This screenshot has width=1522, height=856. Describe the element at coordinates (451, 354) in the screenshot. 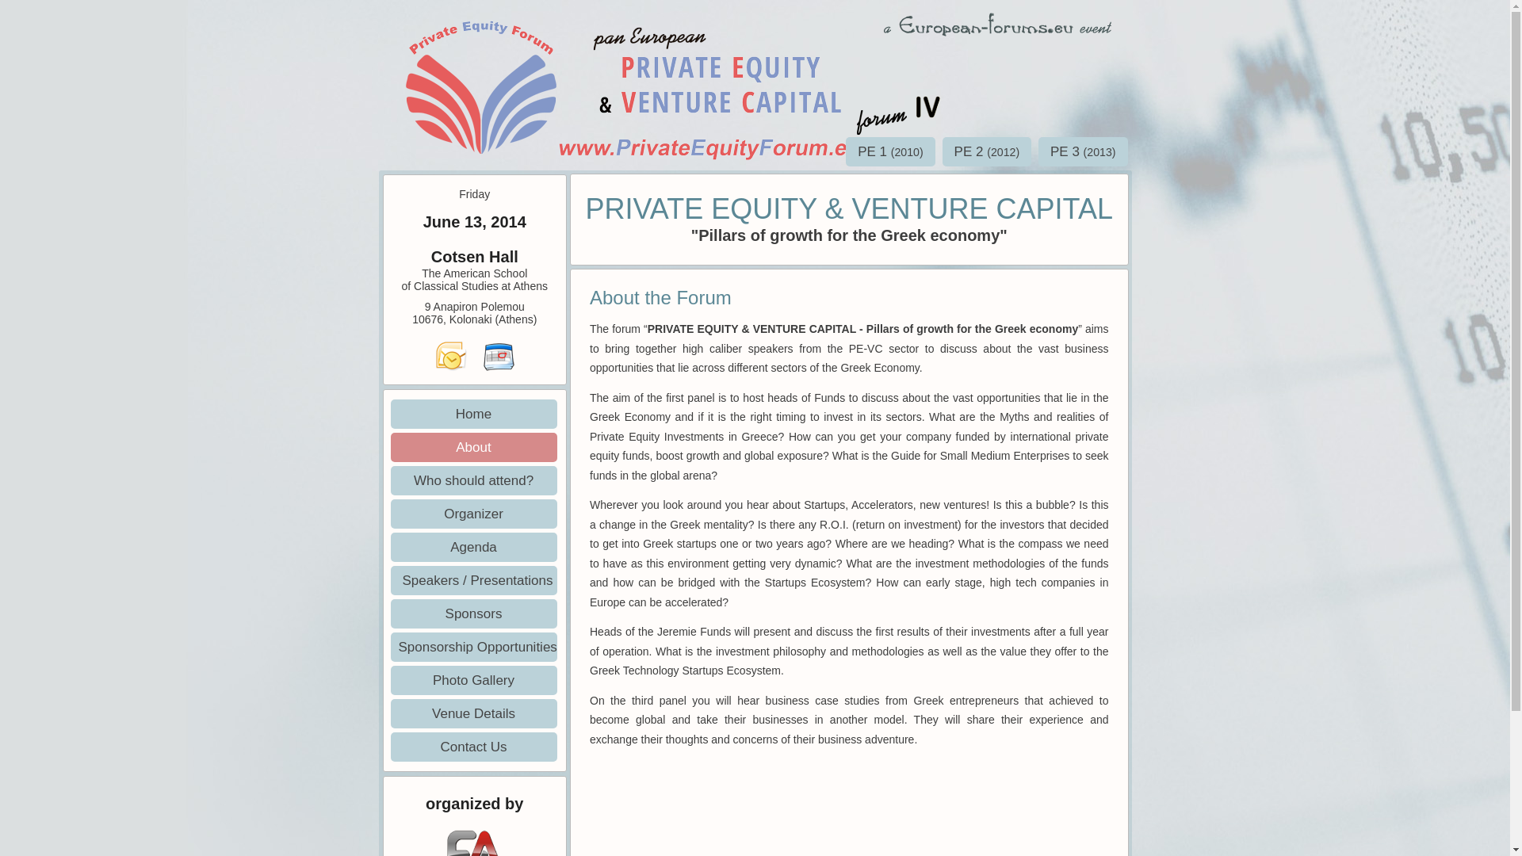

I see `Add to Outlook Calendar` at that location.